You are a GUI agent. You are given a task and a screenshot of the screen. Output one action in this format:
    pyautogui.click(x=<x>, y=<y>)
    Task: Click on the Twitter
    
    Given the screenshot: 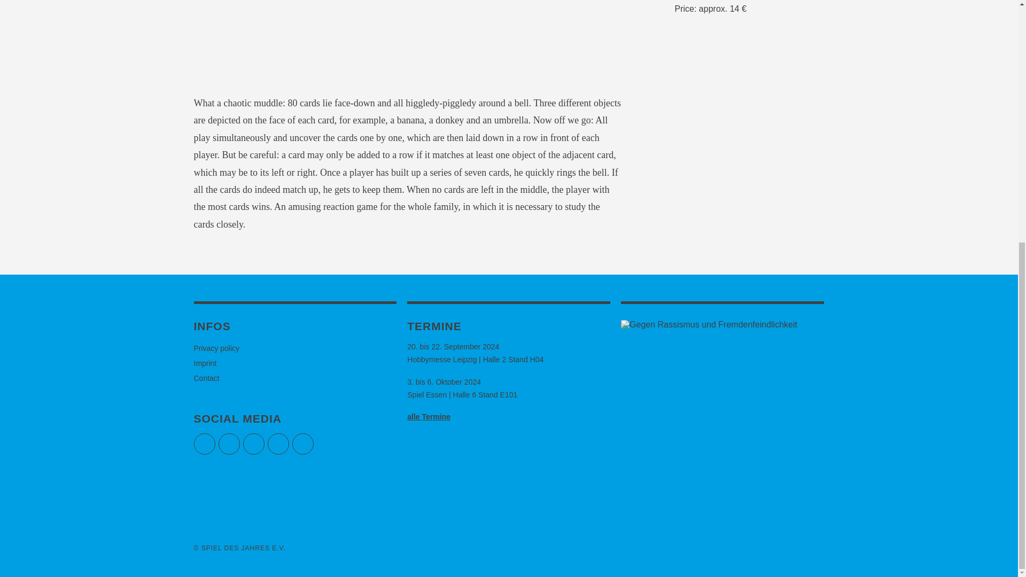 What is the action you would take?
    pyautogui.click(x=204, y=444)
    